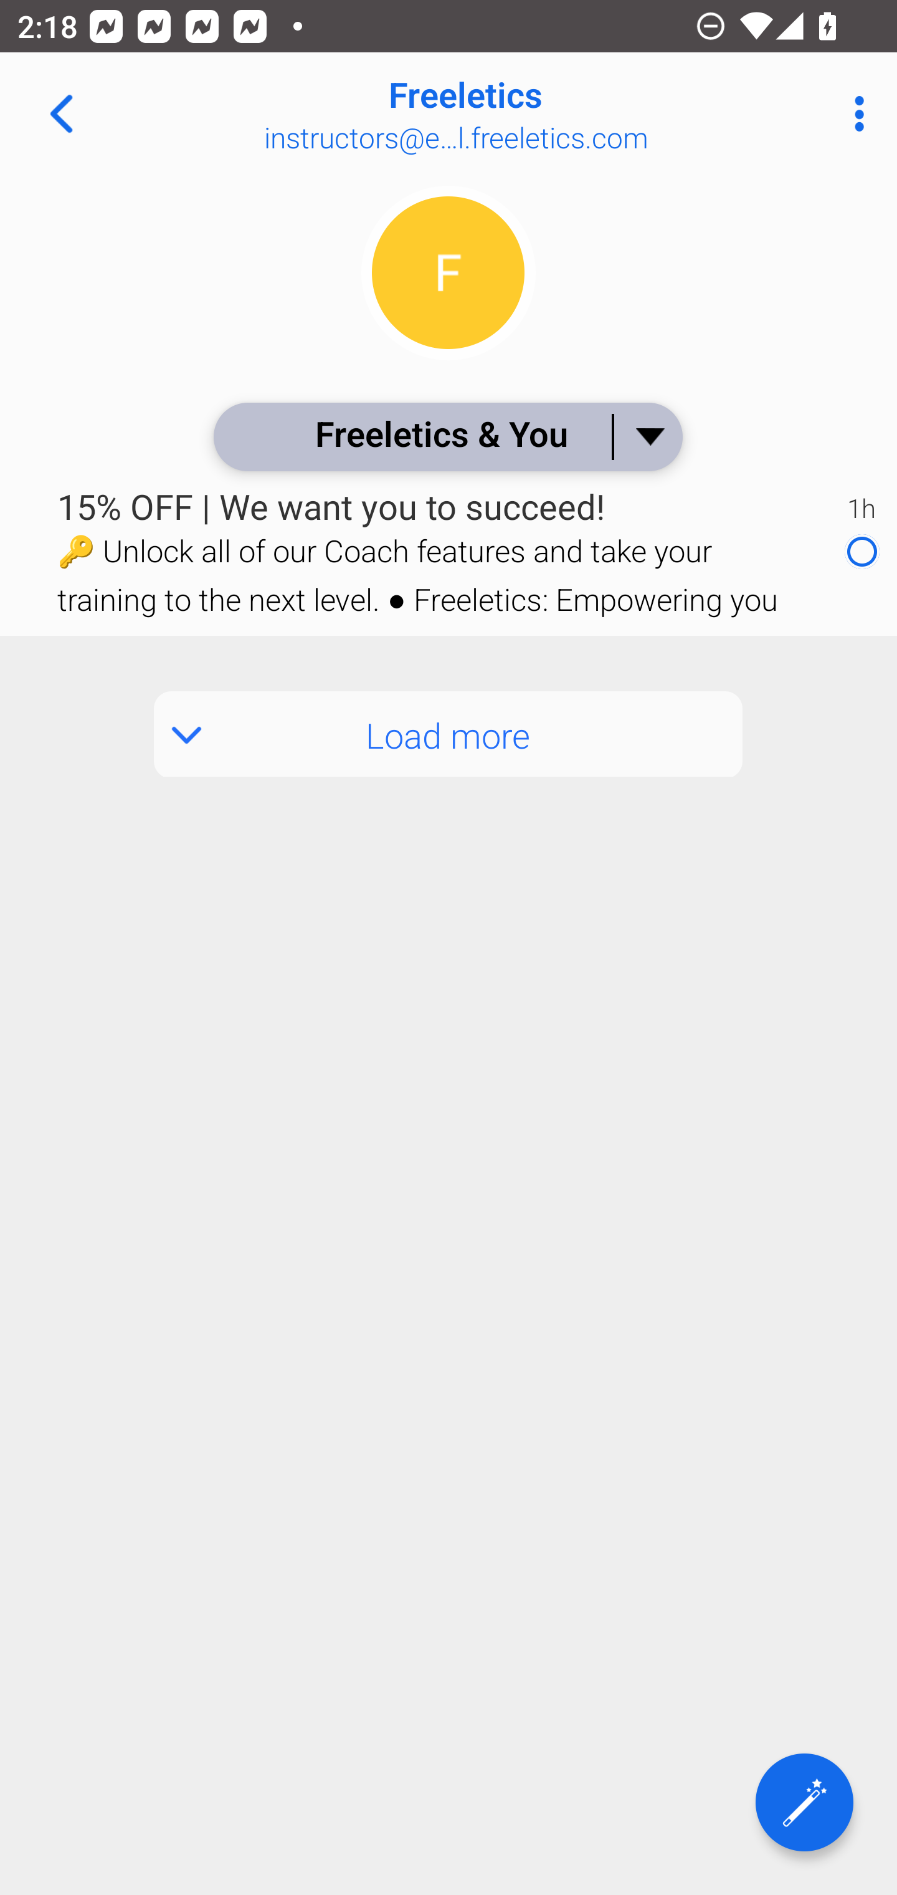 The width and height of the screenshot is (897, 1895). What do you see at coordinates (61, 113) in the screenshot?
I see `Navigate up` at bounding box center [61, 113].